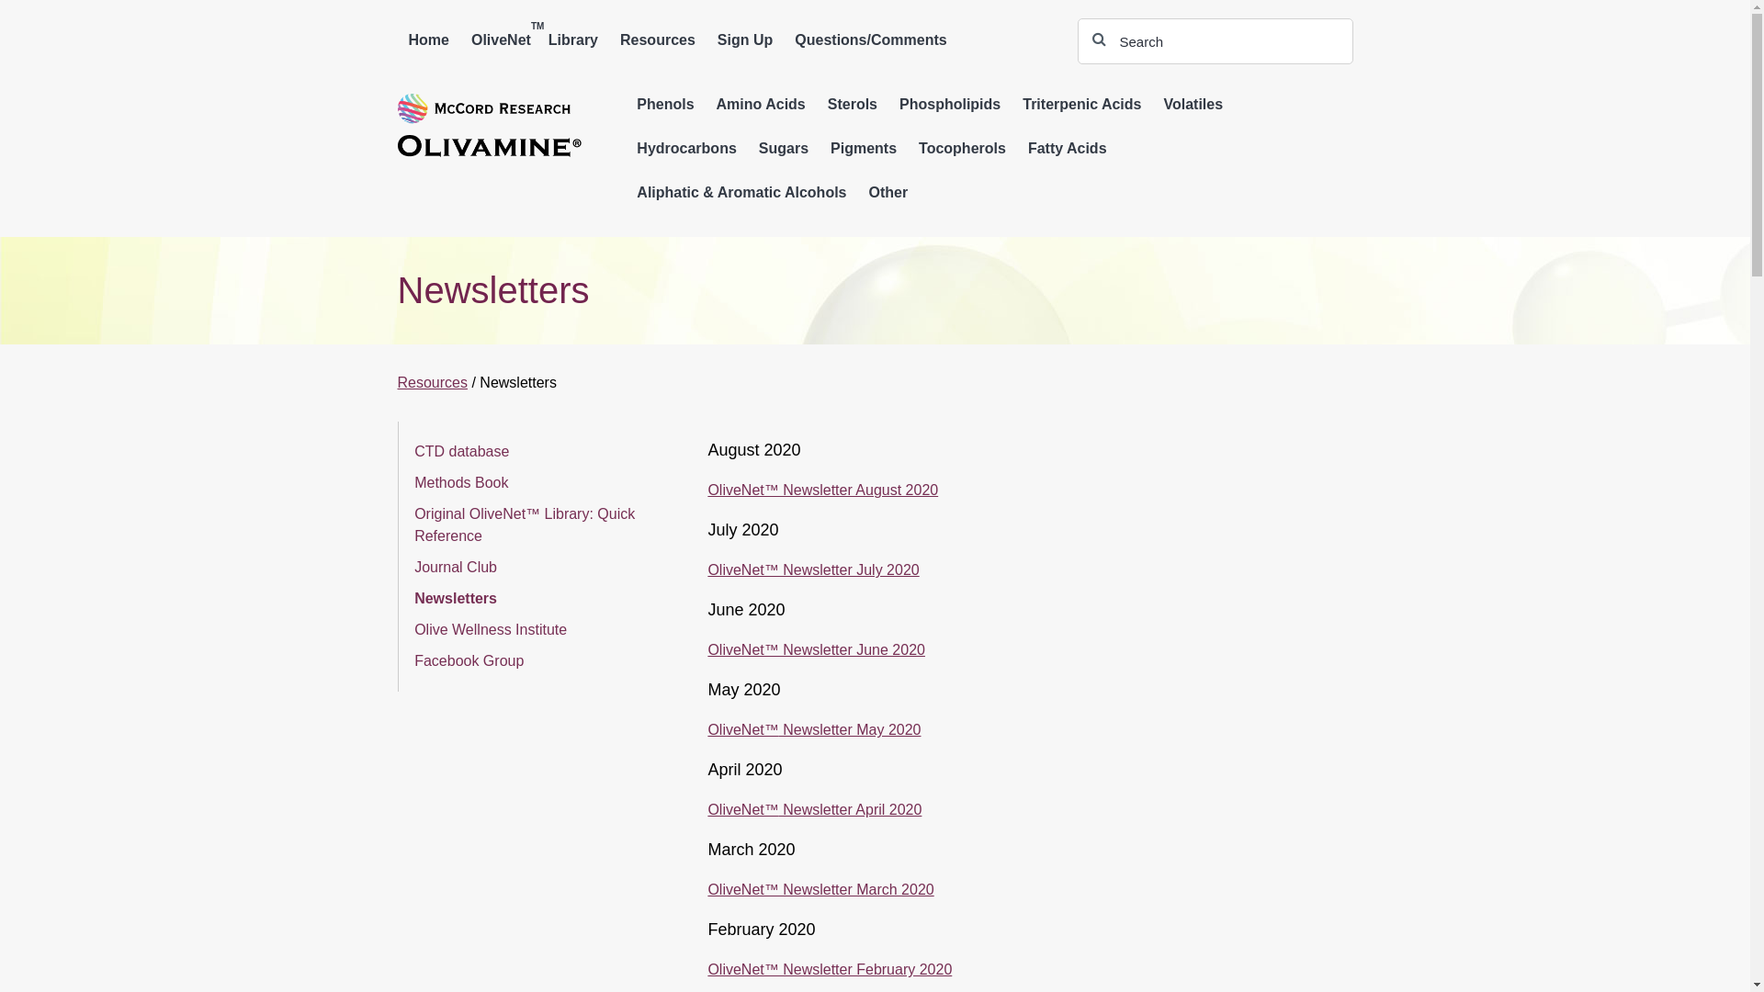 The width and height of the screenshot is (1764, 992). What do you see at coordinates (741, 193) in the screenshot?
I see `Aliphatic & Aromatic Alcohols` at bounding box center [741, 193].